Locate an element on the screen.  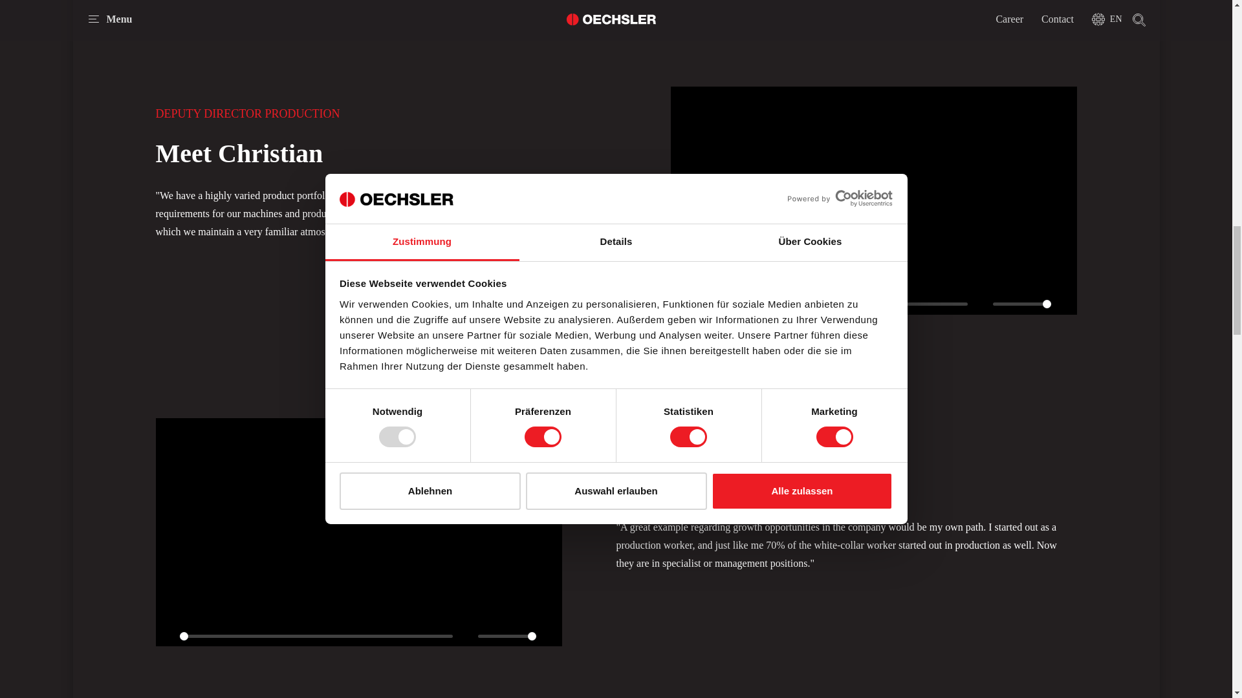
1 is located at coordinates (507, 635).